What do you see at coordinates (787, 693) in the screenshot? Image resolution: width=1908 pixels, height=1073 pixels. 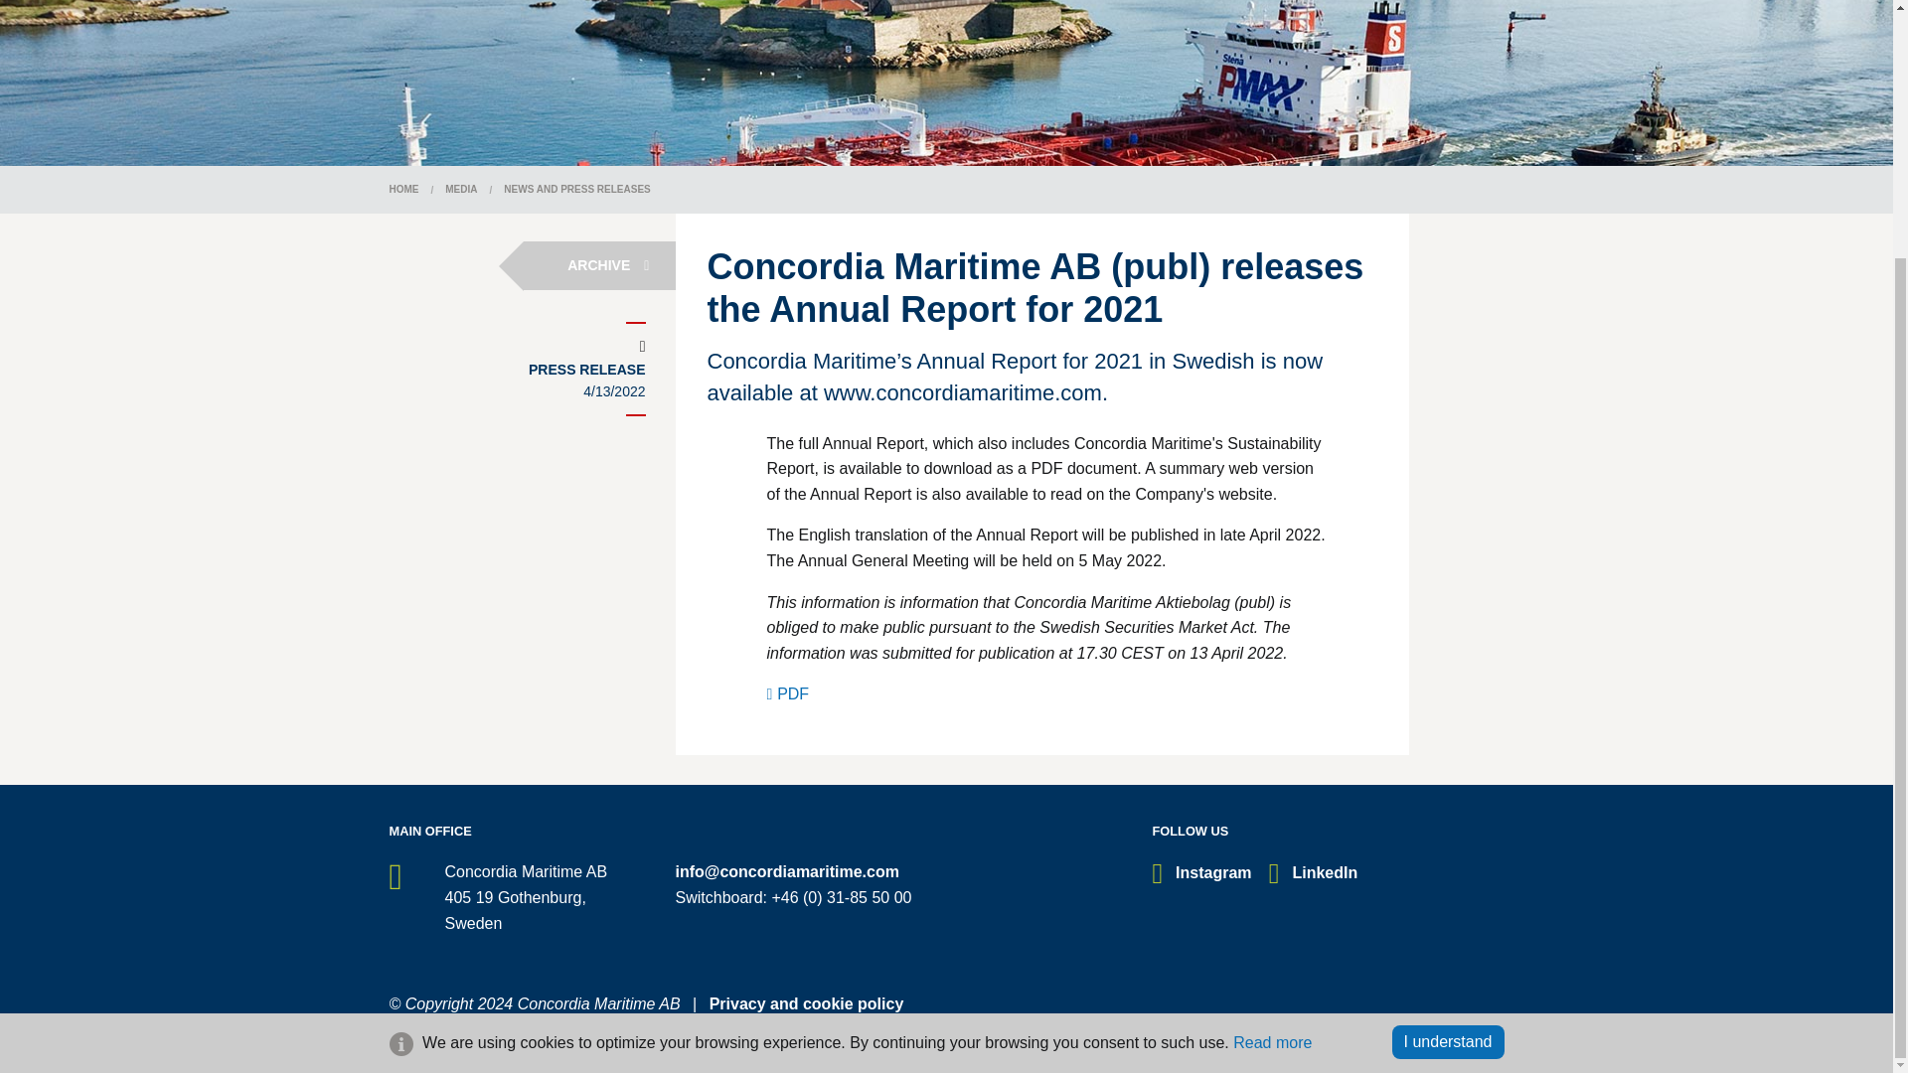 I see `PDF` at bounding box center [787, 693].